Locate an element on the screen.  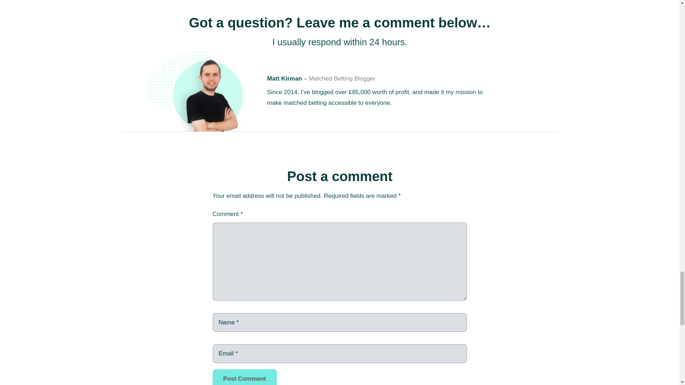
Post Comment is located at coordinates (244, 377).